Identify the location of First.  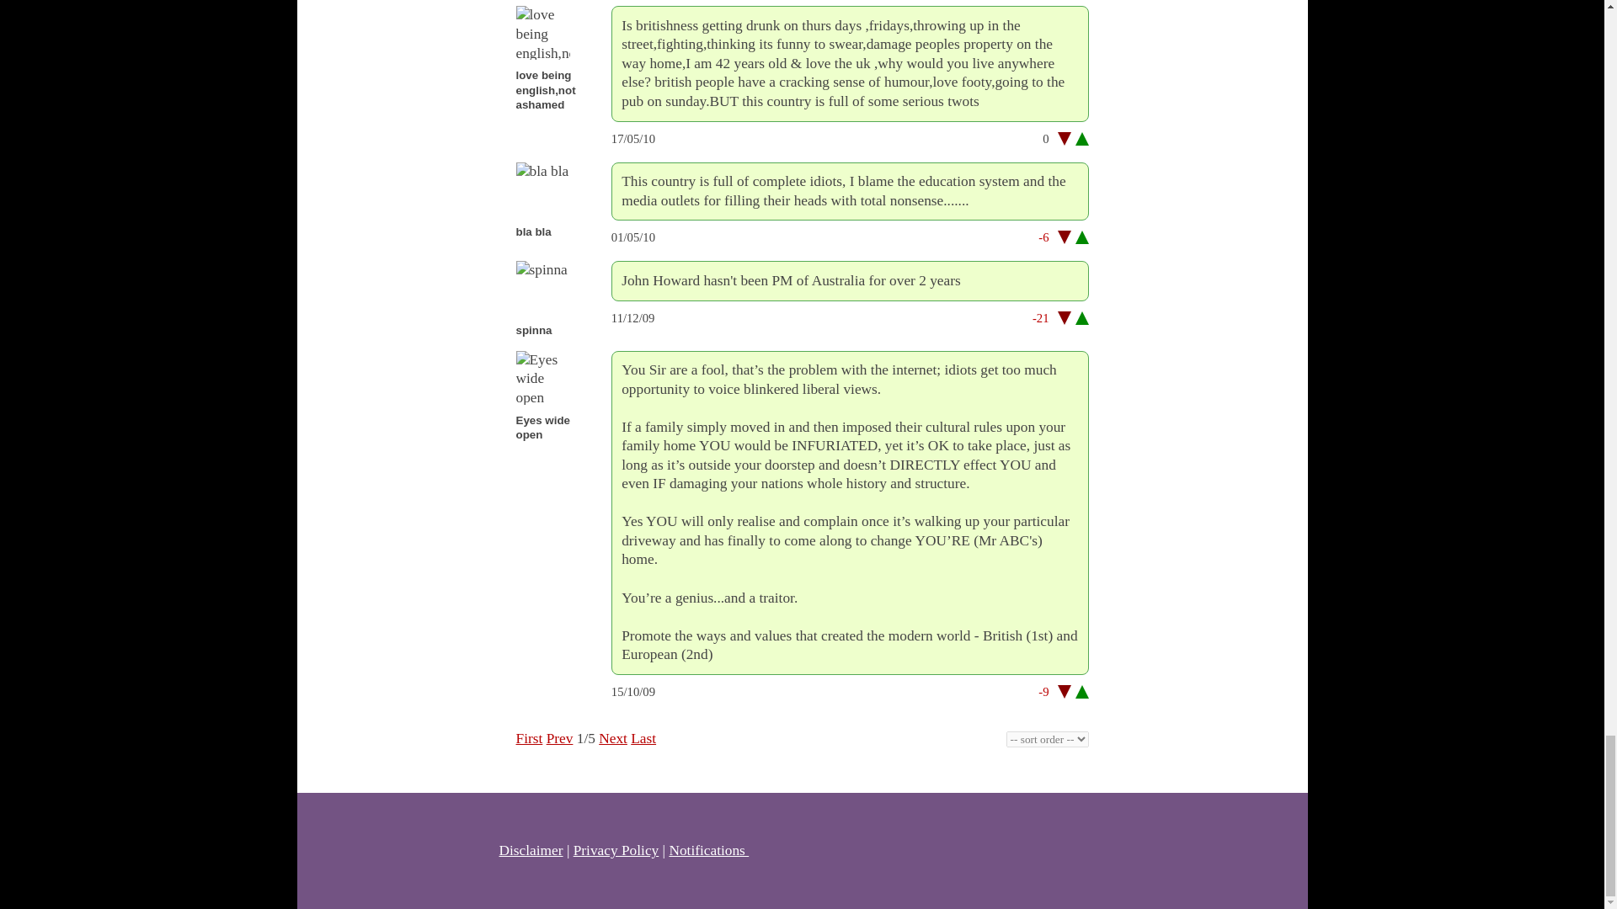
(529, 738).